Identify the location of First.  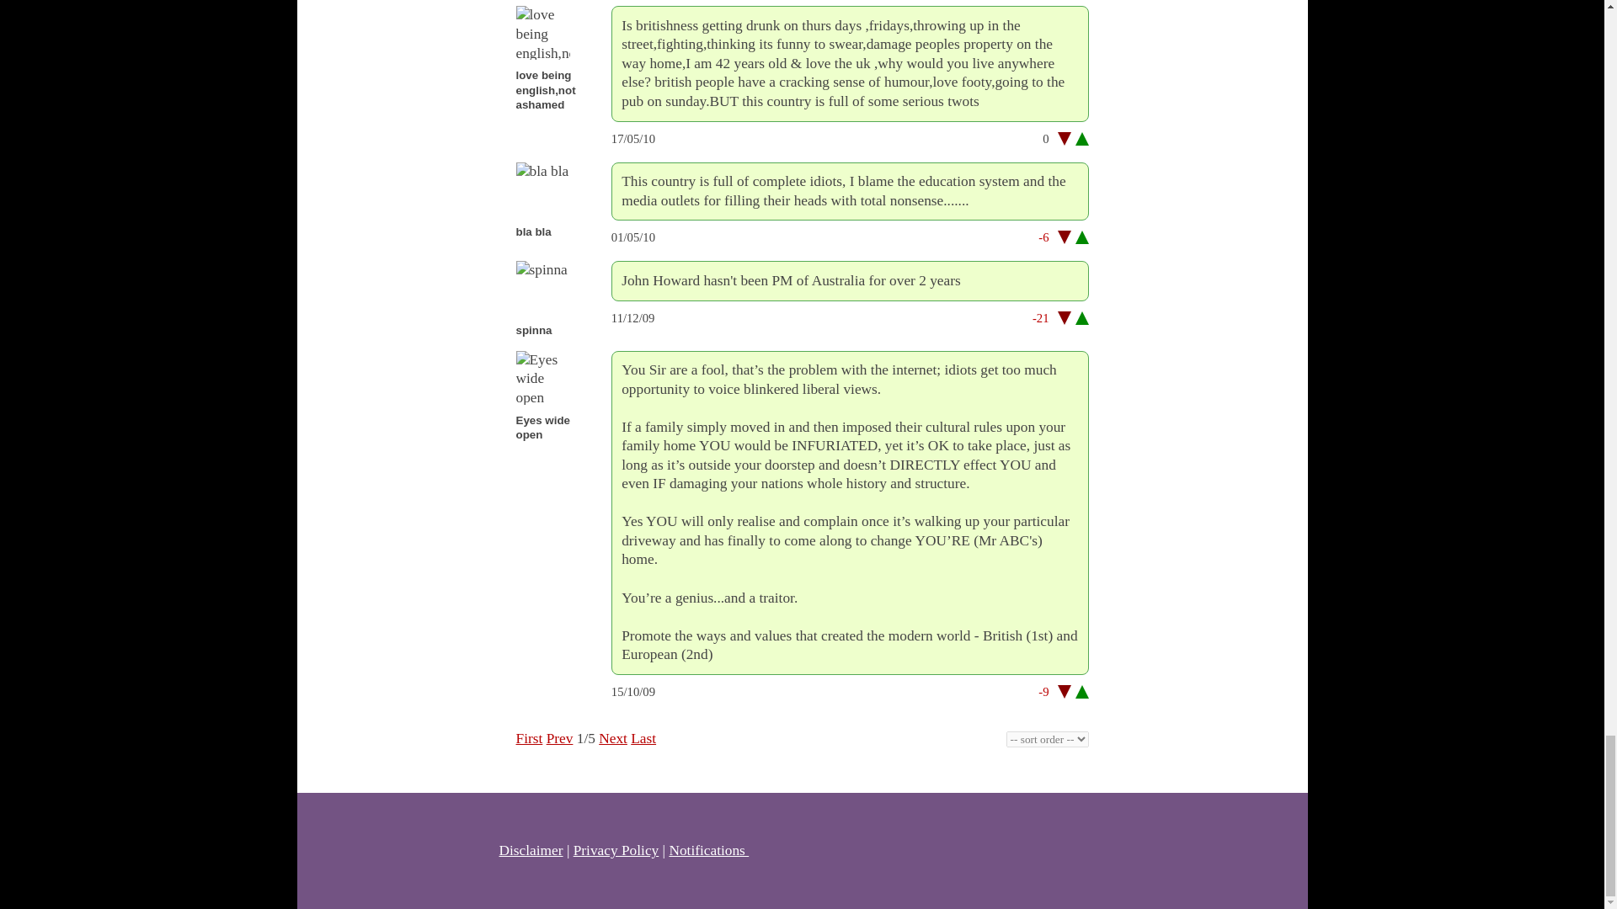
(529, 738).